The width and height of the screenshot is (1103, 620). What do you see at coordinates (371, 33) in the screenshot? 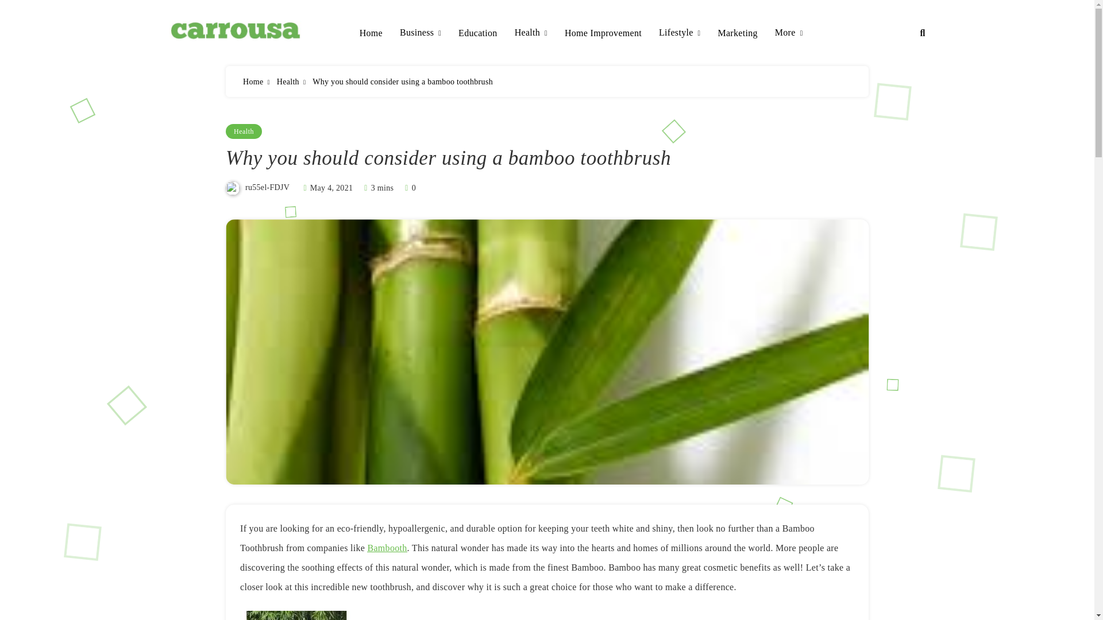
I see `Home` at bounding box center [371, 33].